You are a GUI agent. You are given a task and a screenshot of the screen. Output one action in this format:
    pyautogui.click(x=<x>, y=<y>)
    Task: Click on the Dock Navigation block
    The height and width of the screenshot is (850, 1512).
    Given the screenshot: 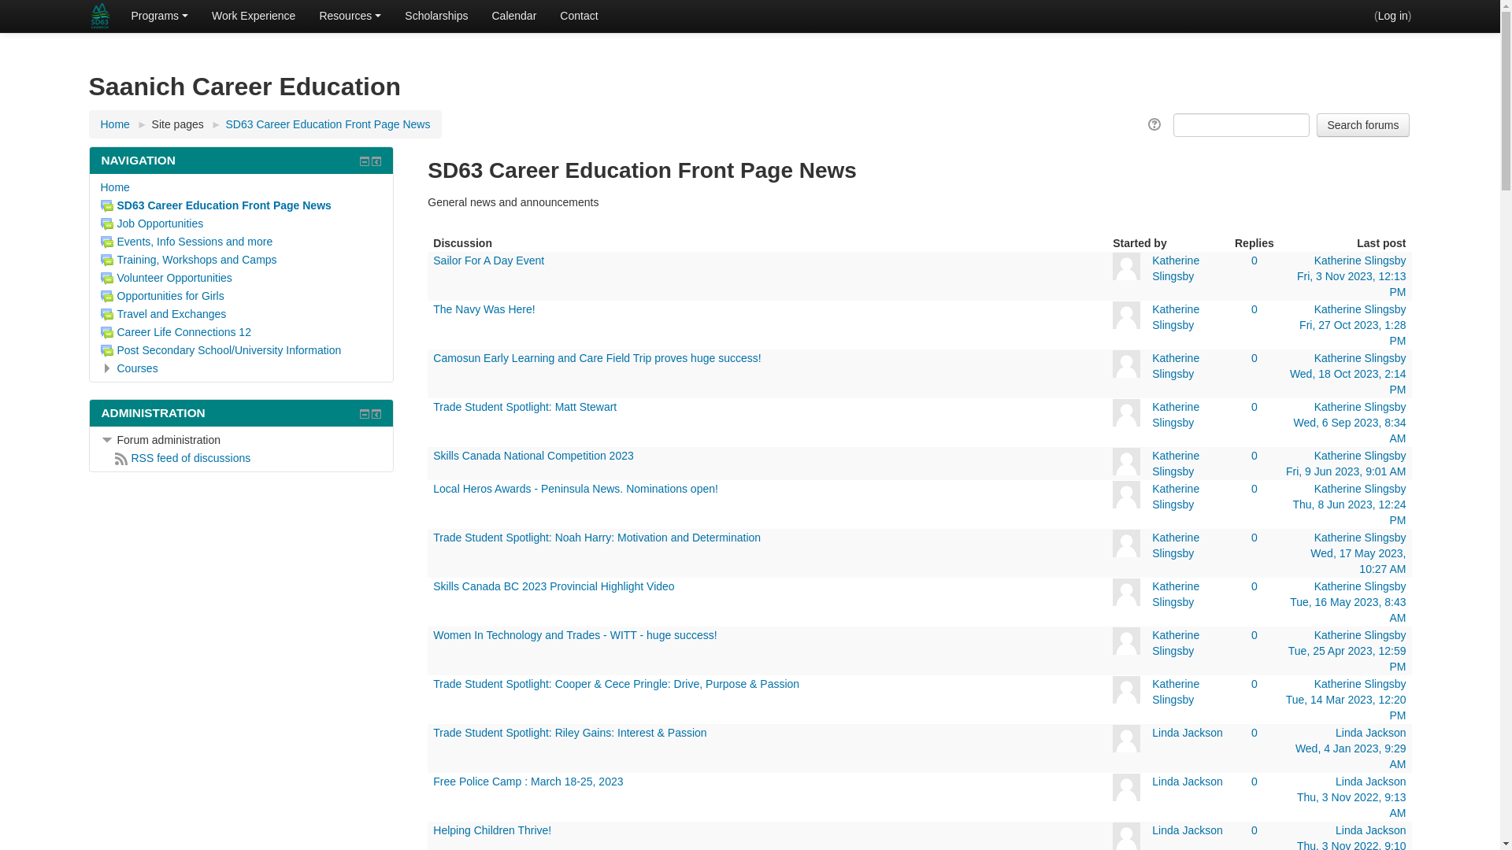 What is the action you would take?
    pyautogui.click(x=376, y=161)
    